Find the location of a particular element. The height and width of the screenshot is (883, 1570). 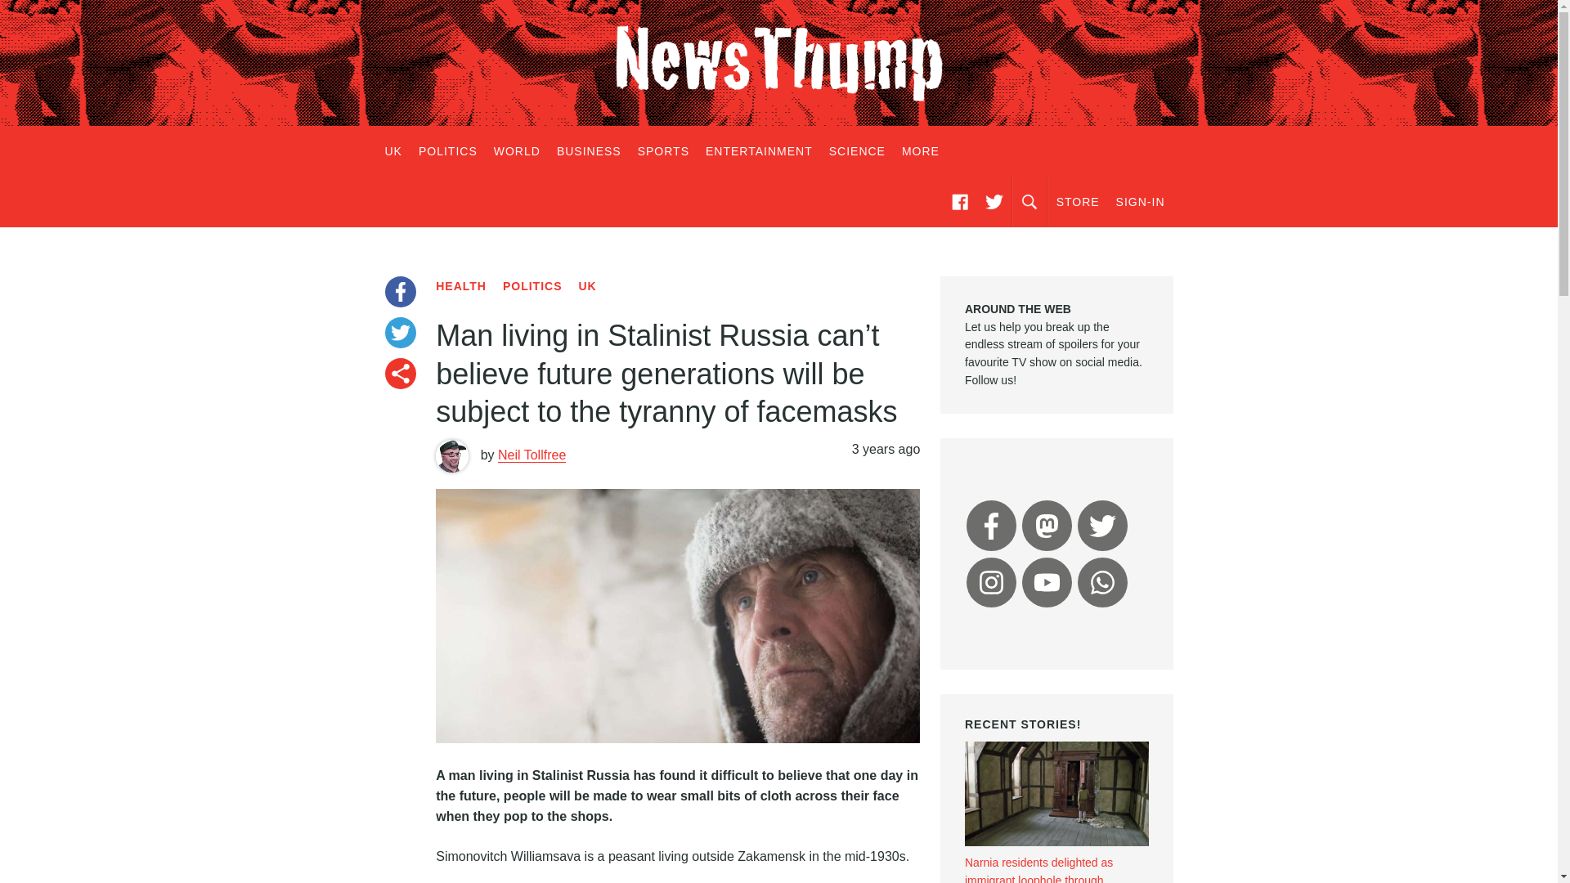

POLITICS is located at coordinates (447, 151).